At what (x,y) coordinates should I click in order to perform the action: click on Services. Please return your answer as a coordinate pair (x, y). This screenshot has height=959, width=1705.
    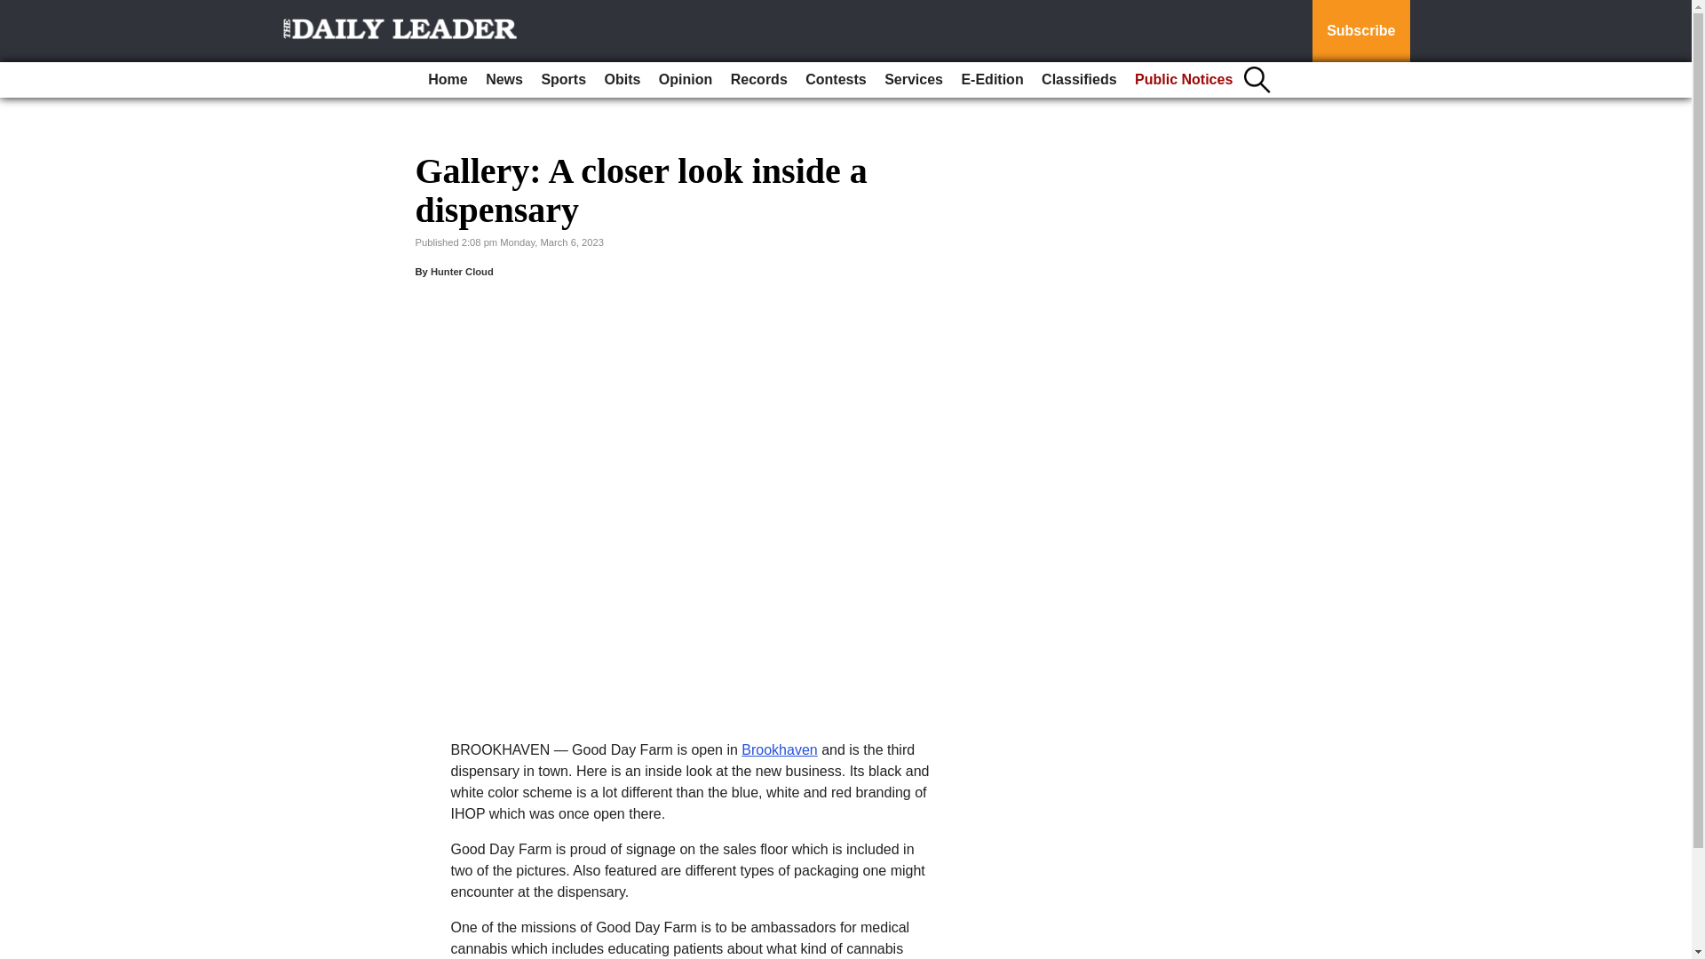
    Looking at the image, I should click on (913, 80).